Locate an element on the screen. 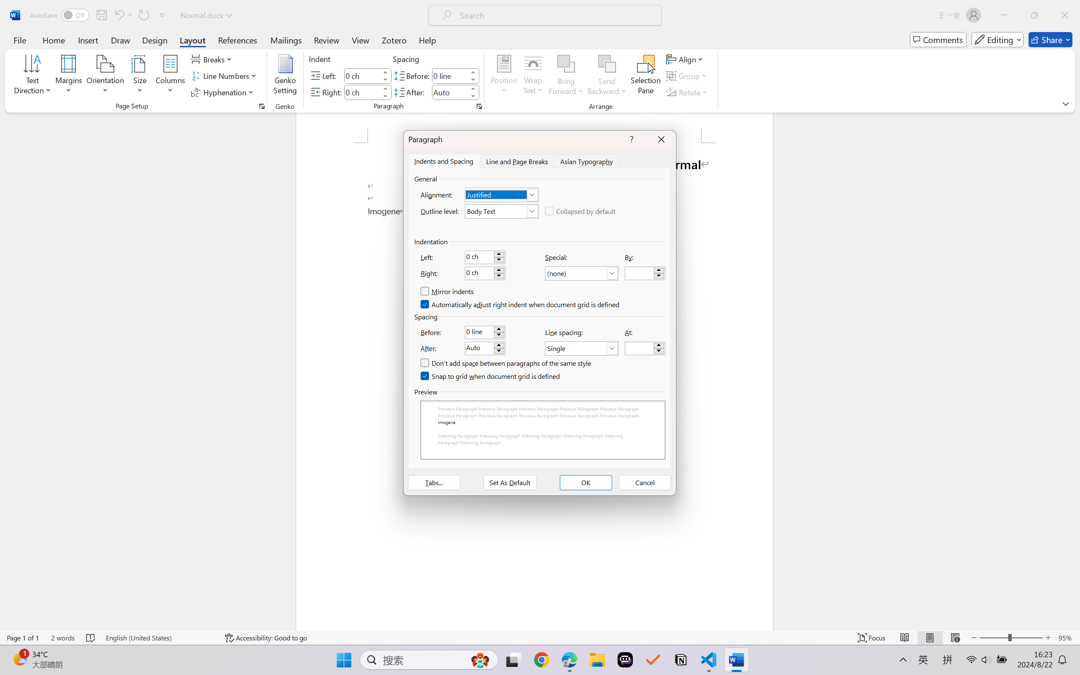  Bring Forward is located at coordinates (566, 76).